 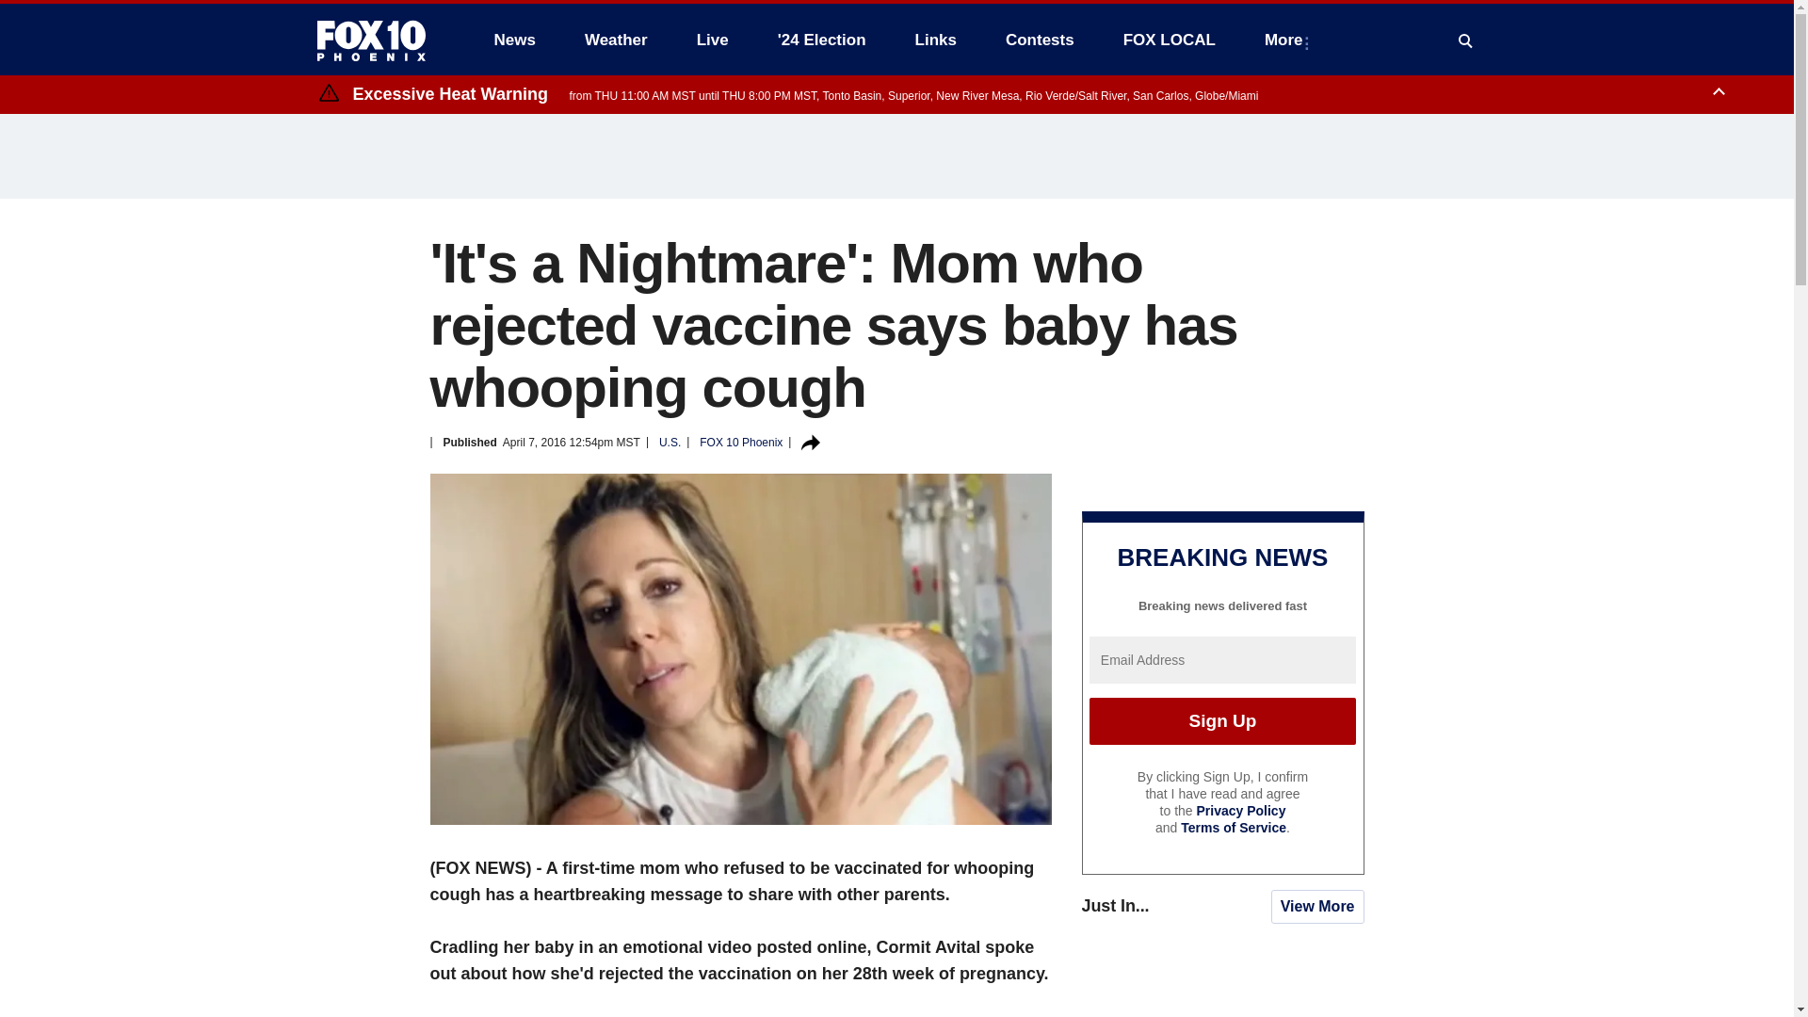 What do you see at coordinates (1222, 720) in the screenshot?
I see `Sign Up` at bounding box center [1222, 720].